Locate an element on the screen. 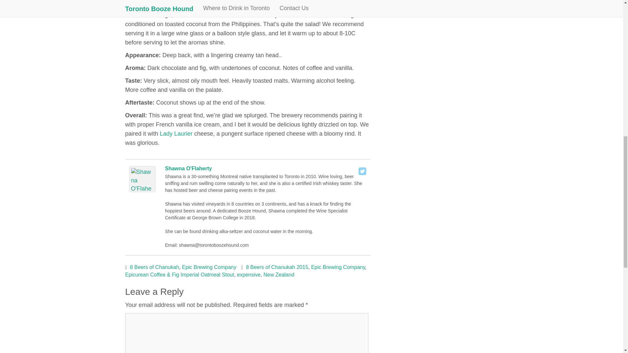 The width and height of the screenshot is (628, 353). Twitter is located at coordinates (362, 171).